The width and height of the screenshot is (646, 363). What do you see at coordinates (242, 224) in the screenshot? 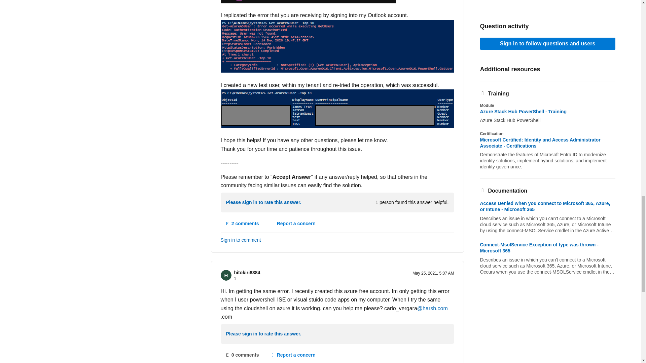
I see `Show comments for this answer` at bounding box center [242, 224].